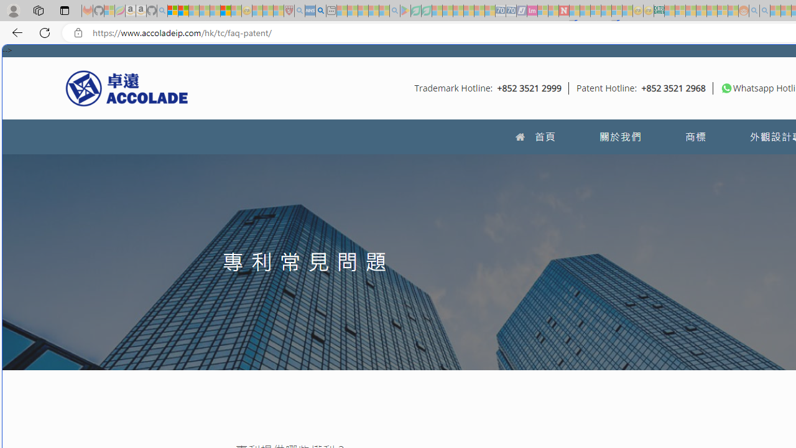 The width and height of the screenshot is (796, 448). Describe the element at coordinates (127, 88) in the screenshot. I see `Accolade IP HK Logo` at that location.